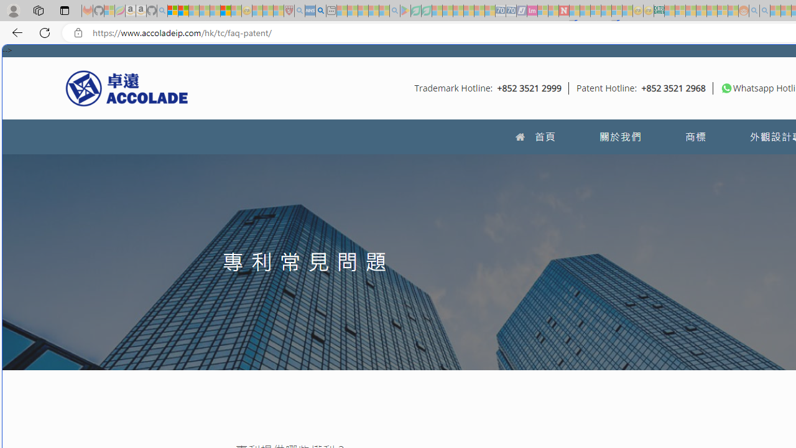 The width and height of the screenshot is (796, 448). Describe the element at coordinates (127, 88) in the screenshot. I see `Accolade IP HK Logo` at that location.